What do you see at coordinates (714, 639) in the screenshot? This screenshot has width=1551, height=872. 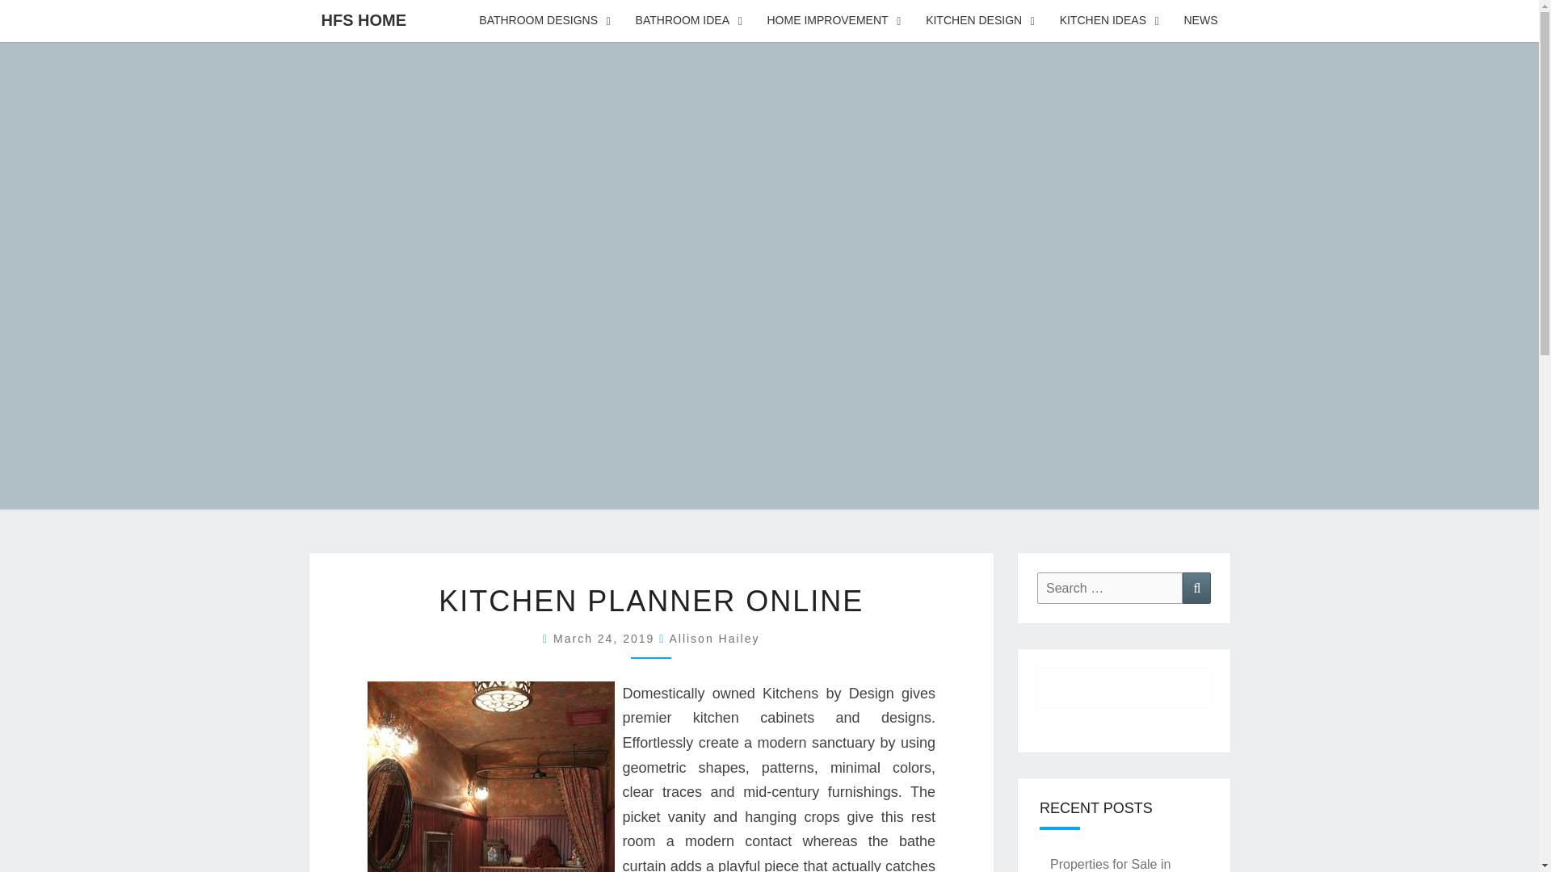 I see `View all posts by Allison Hailey` at bounding box center [714, 639].